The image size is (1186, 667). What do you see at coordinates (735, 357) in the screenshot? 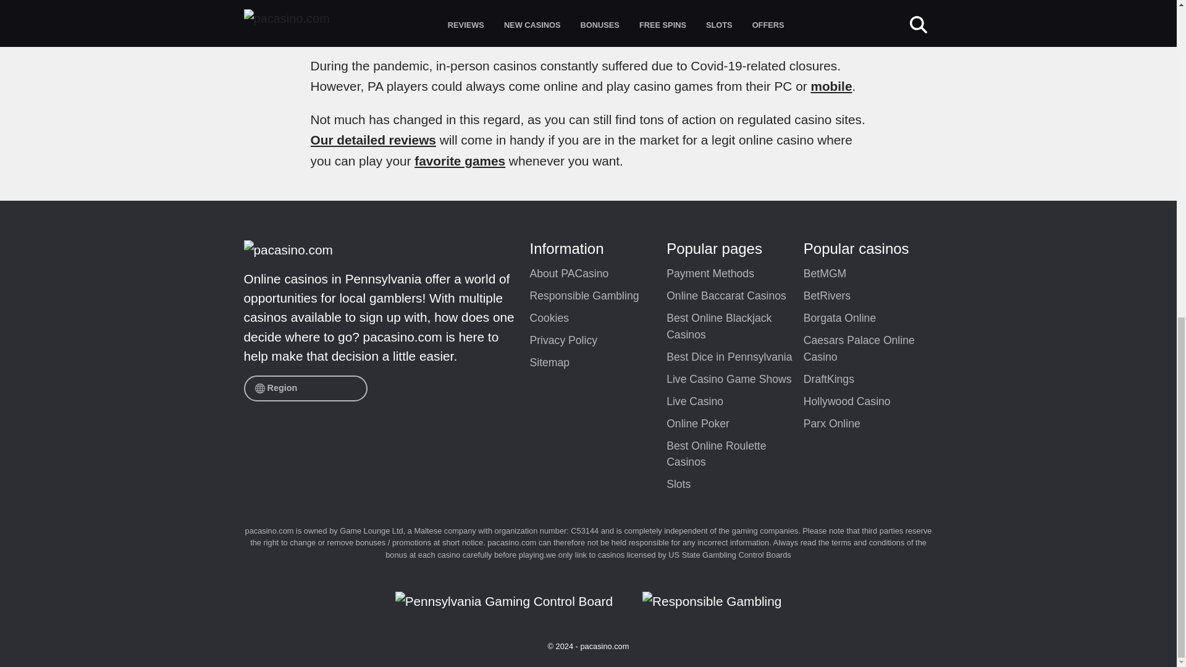
I see `Best Dice in Pennsylvania` at bounding box center [735, 357].